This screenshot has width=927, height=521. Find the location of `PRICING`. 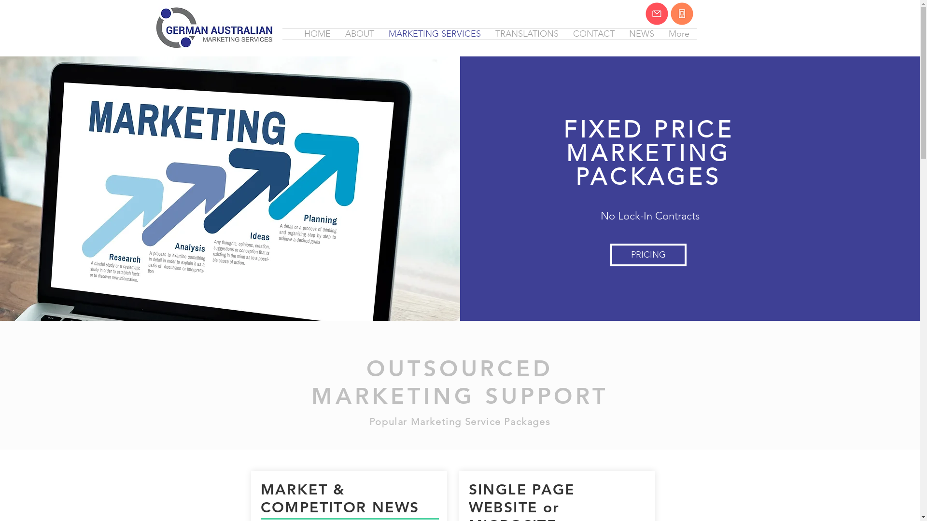

PRICING is located at coordinates (648, 255).